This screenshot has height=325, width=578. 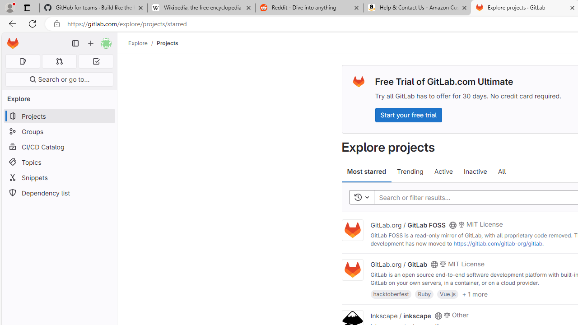 What do you see at coordinates (143, 43) in the screenshot?
I see `Explore/` at bounding box center [143, 43].